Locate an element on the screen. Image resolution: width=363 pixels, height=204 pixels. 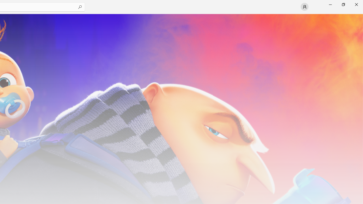
Restore Microsoft Store is located at coordinates (343, 5).